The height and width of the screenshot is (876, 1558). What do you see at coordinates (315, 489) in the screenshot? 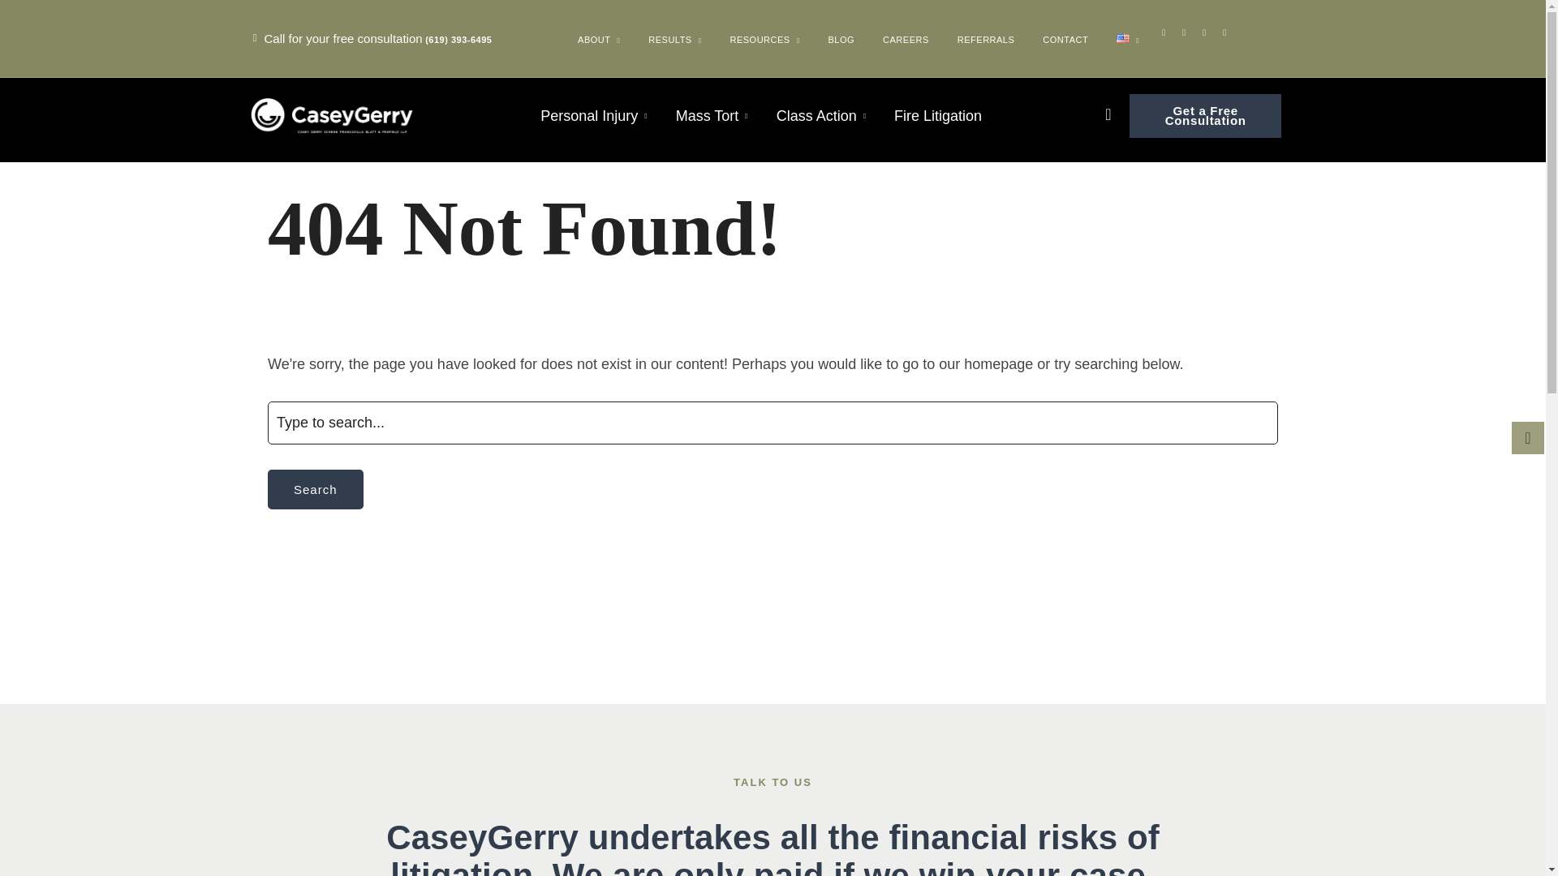
I see `Search` at bounding box center [315, 489].